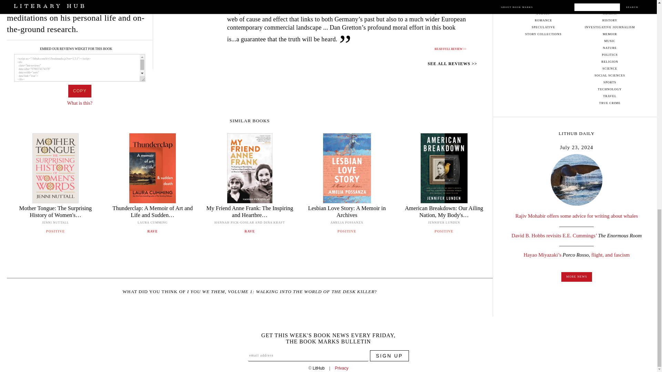 Image resolution: width=662 pixels, height=372 pixels. What do you see at coordinates (390, 355) in the screenshot?
I see `Sign Up` at bounding box center [390, 355].